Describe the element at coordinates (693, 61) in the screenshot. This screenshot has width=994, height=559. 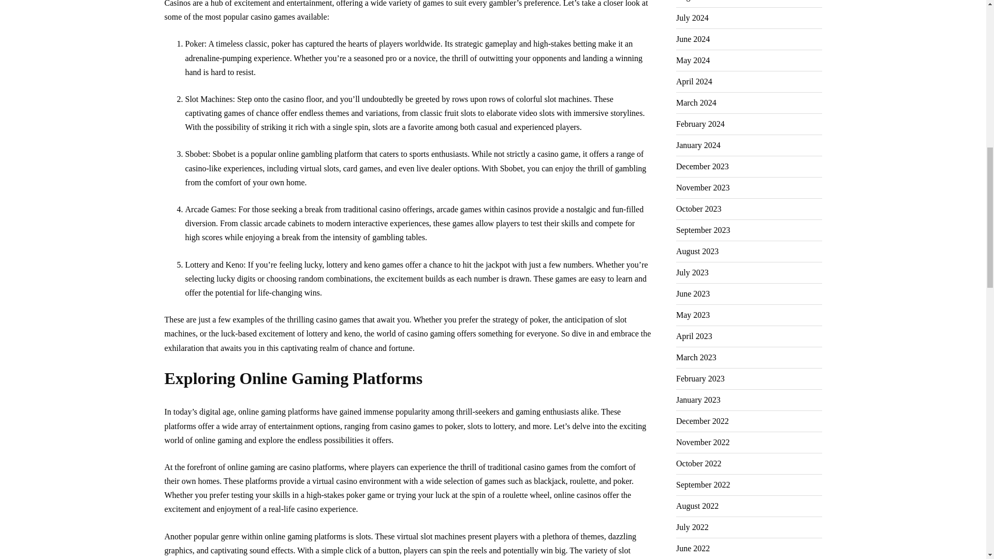
I see `May 2024` at that location.